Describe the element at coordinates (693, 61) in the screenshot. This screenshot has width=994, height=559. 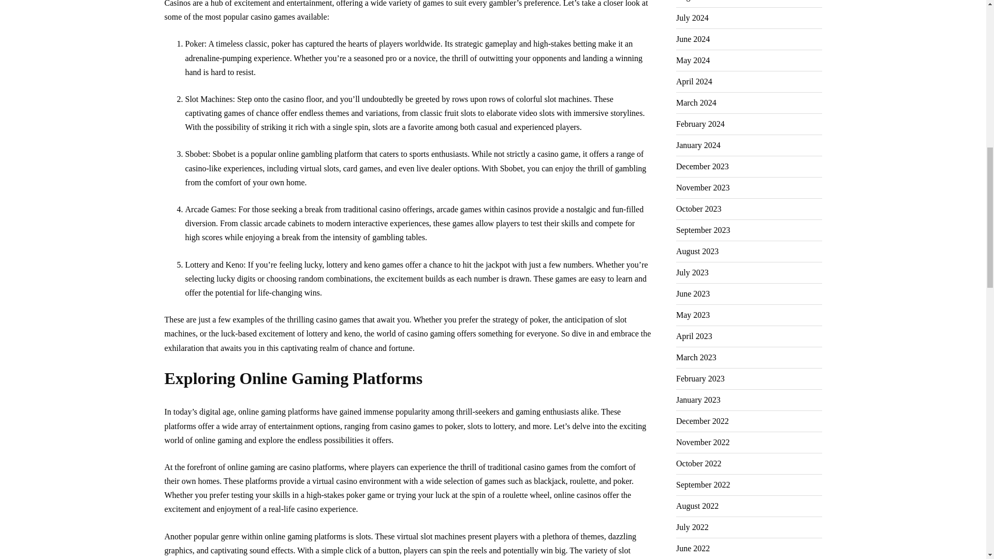
I see `May 2024` at that location.